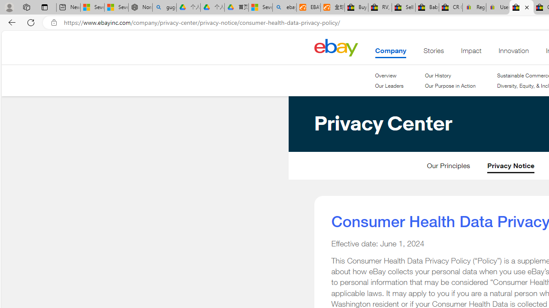 The height and width of the screenshot is (308, 549). What do you see at coordinates (449, 86) in the screenshot?
I see `Our Purpose in Action` at bounding box center [449, 86].